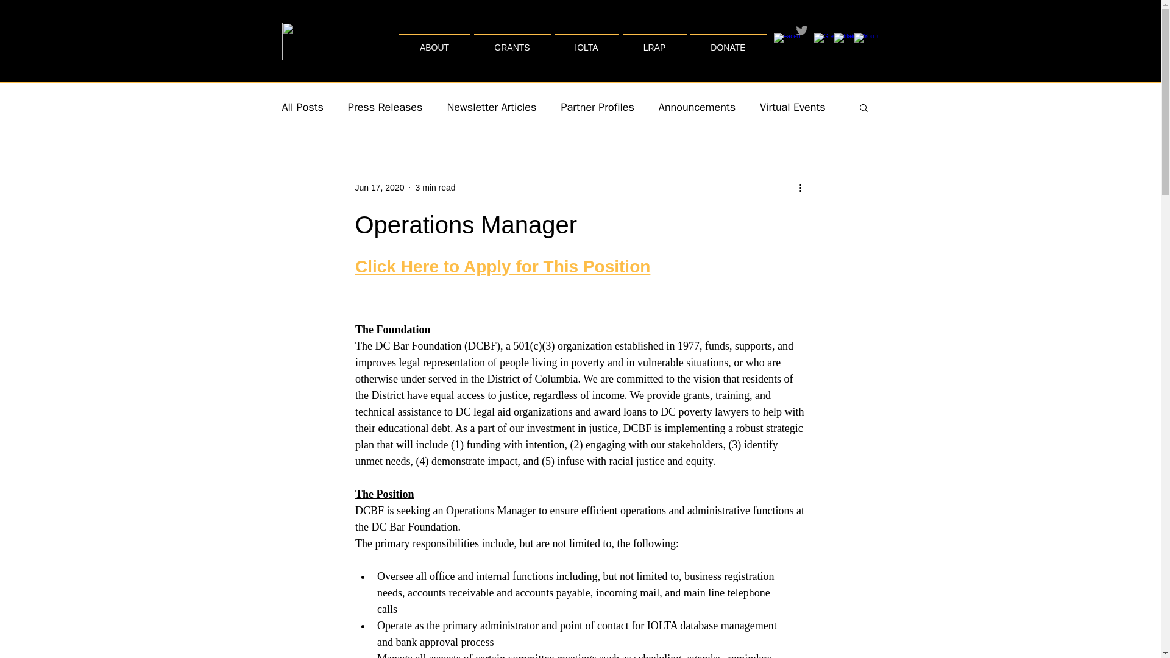 The height and width of the screenshot is (658, 1170). Describe the element at coordinates (597, 107) in the screenshot. I see `Partner Profiles` at that location.